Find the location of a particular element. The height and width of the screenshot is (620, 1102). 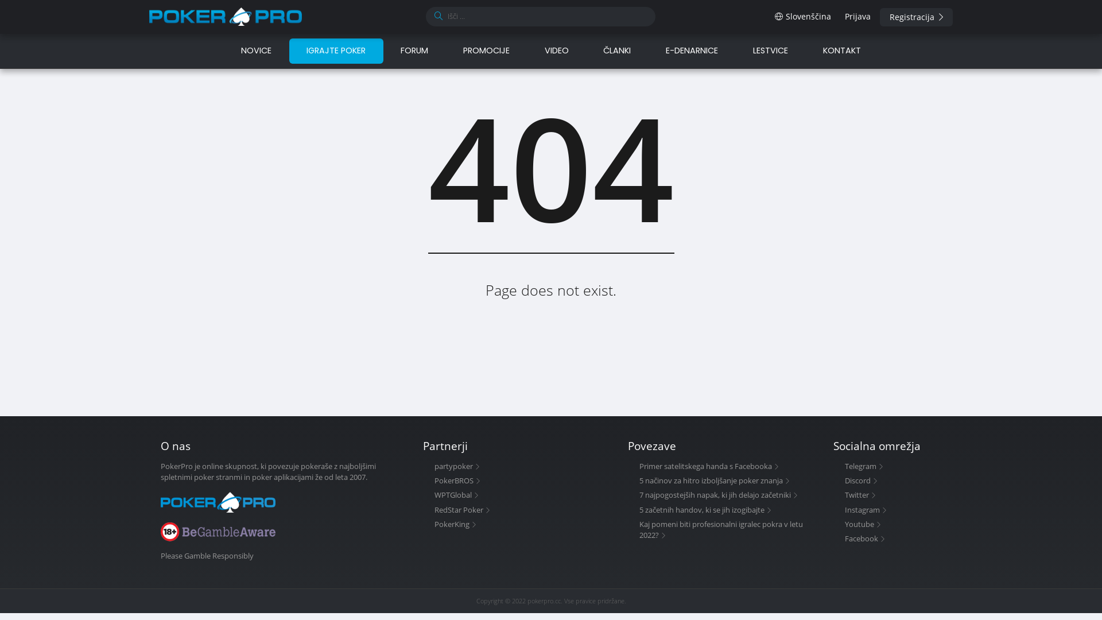

partypoker is located at coordinates (457, 466).